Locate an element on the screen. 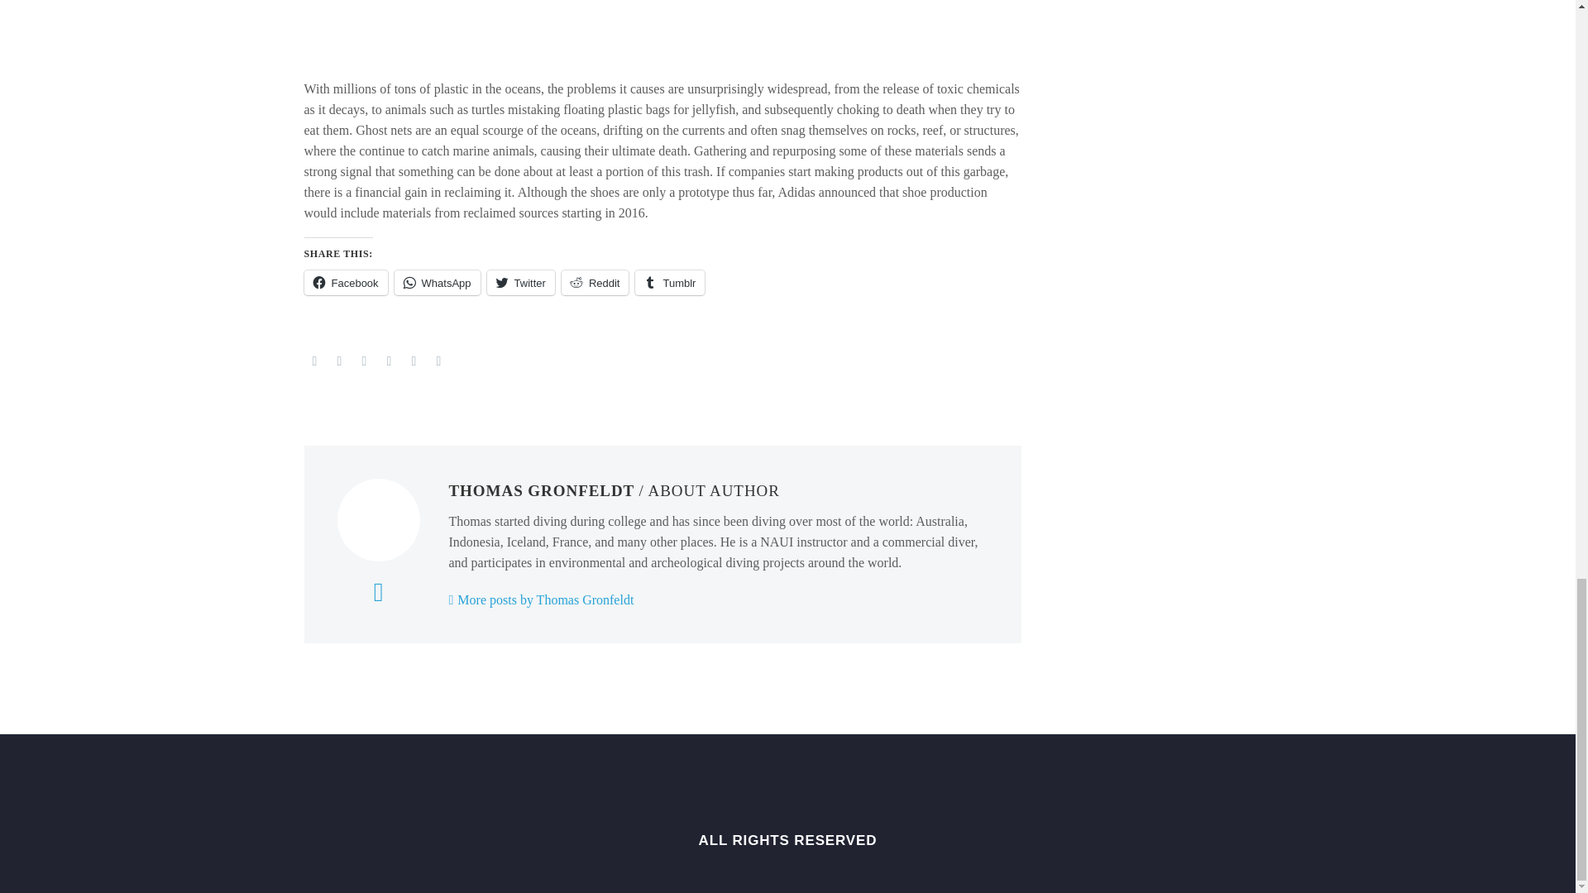 This screenshot has height=893, width=1588. Tumblr is located at coordinates (389, 361).